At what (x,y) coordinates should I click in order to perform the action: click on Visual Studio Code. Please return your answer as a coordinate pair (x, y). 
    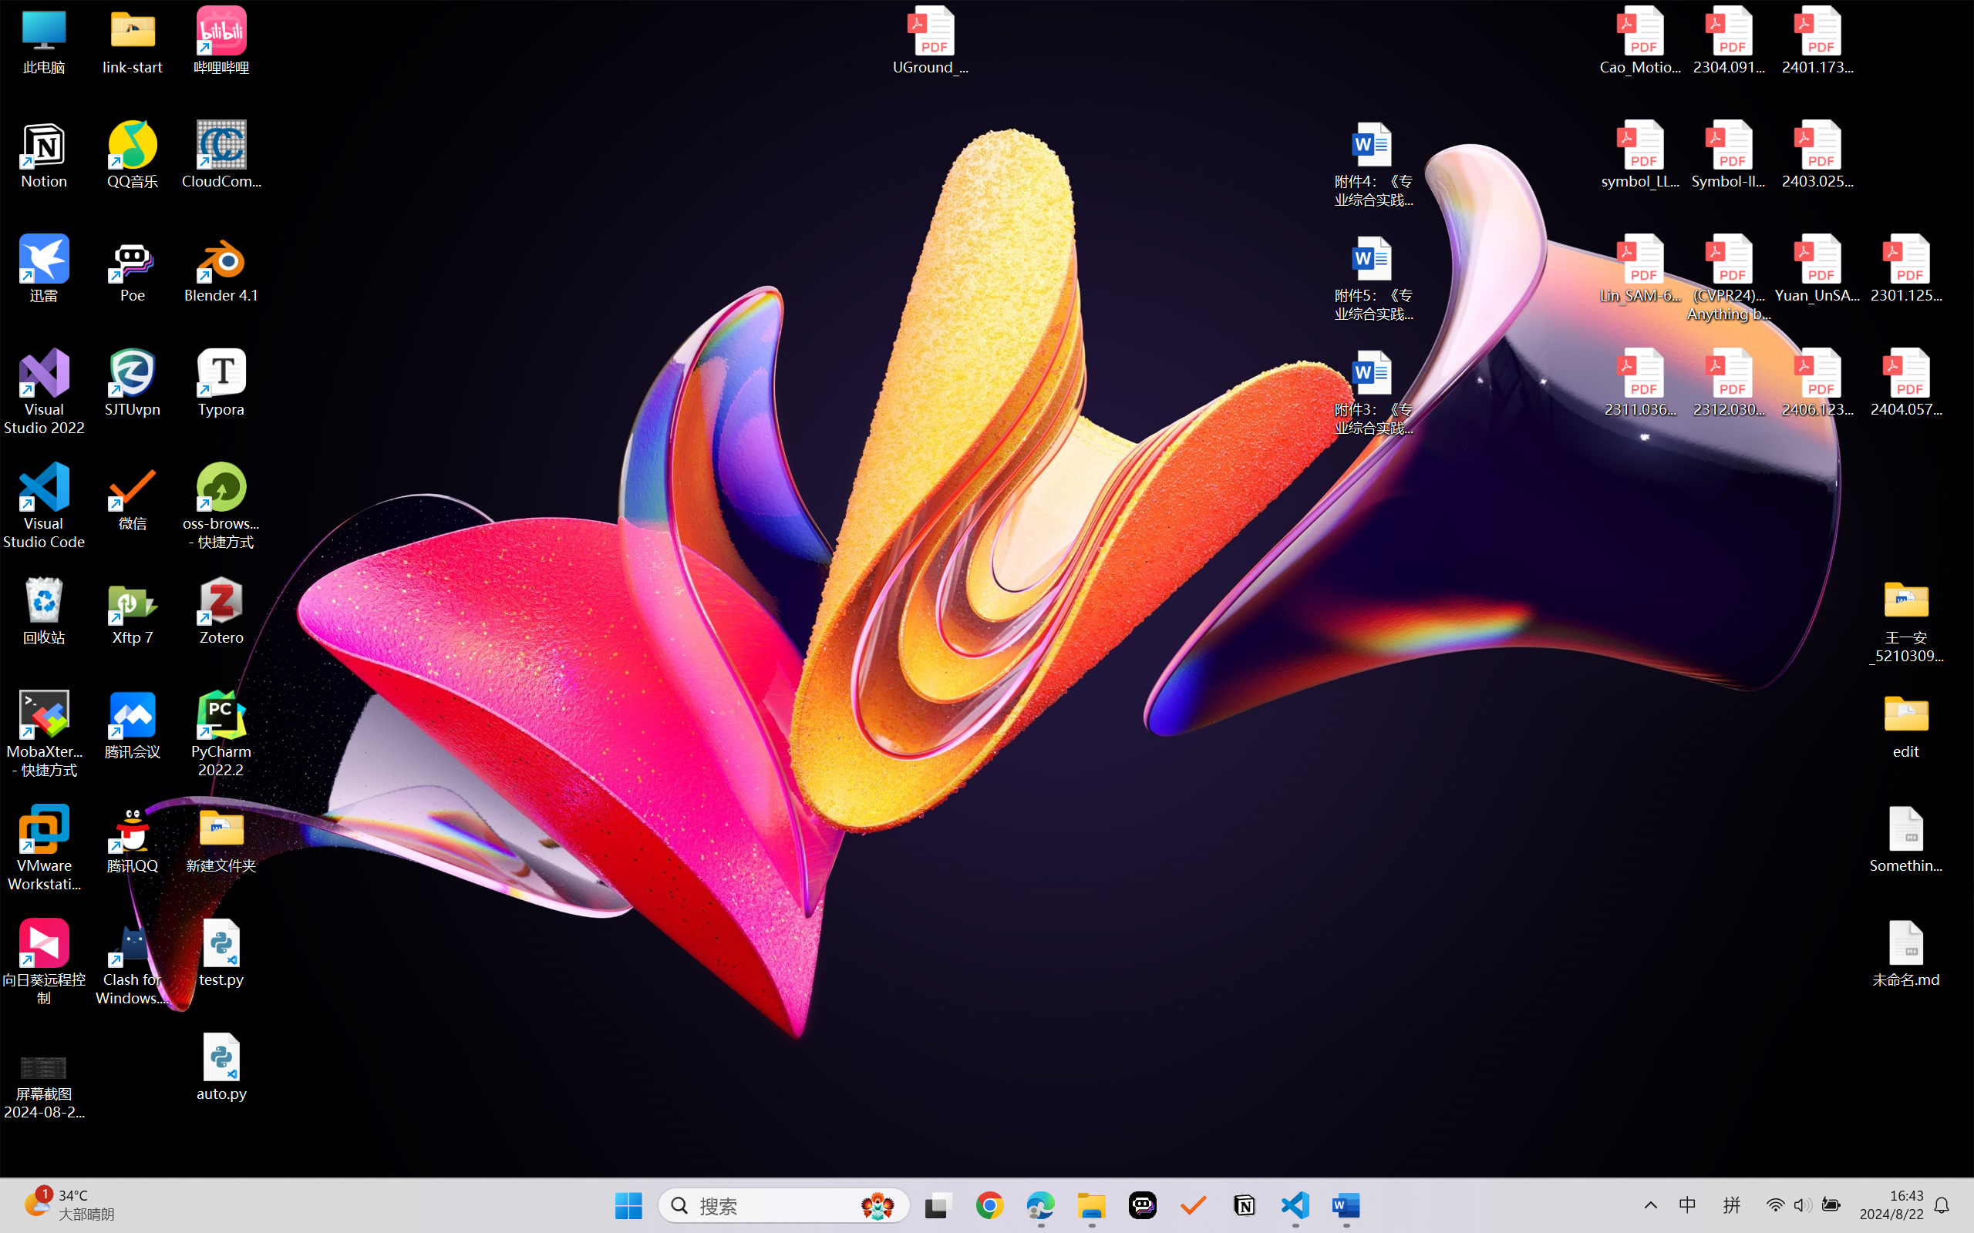
    Looking at the image, I should click on (45, 506).